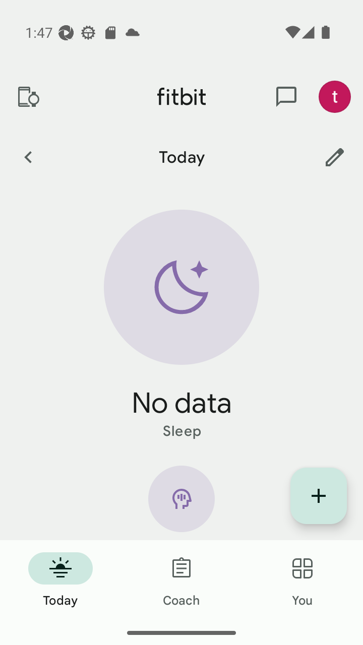  Describe the element at coordinates (181, 503) in the screenshot. I see `Mindfulness icon` at that location.